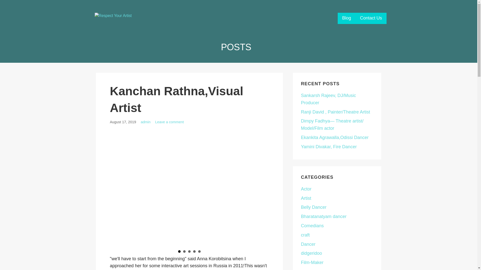 The height and width of the screenshot is (270, 481). I want to click on Actor, so click(306, 189).